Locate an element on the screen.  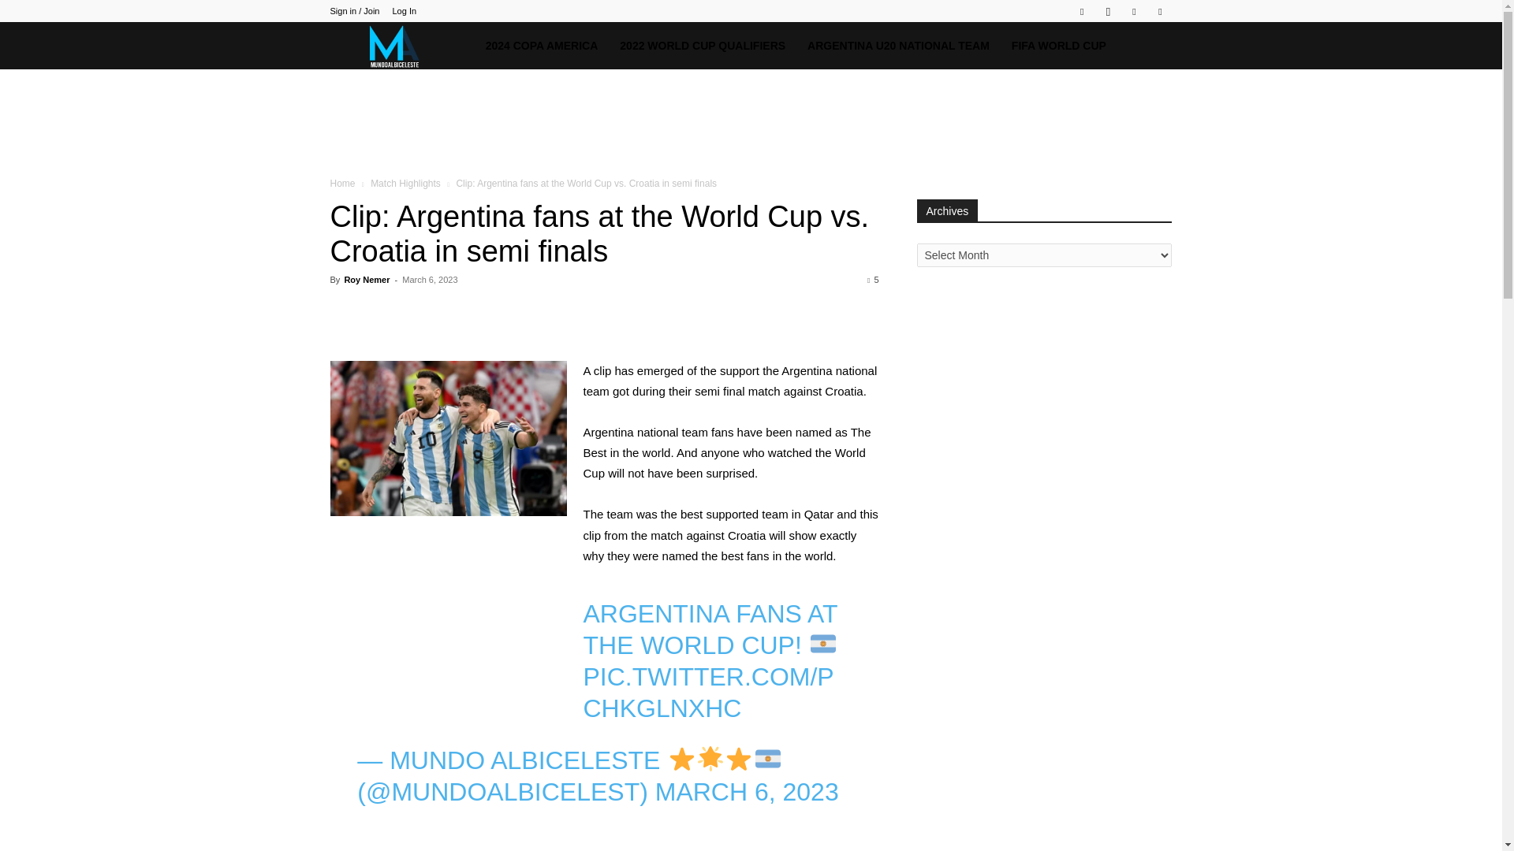
Youtube is located at coordinates (1159, 11).